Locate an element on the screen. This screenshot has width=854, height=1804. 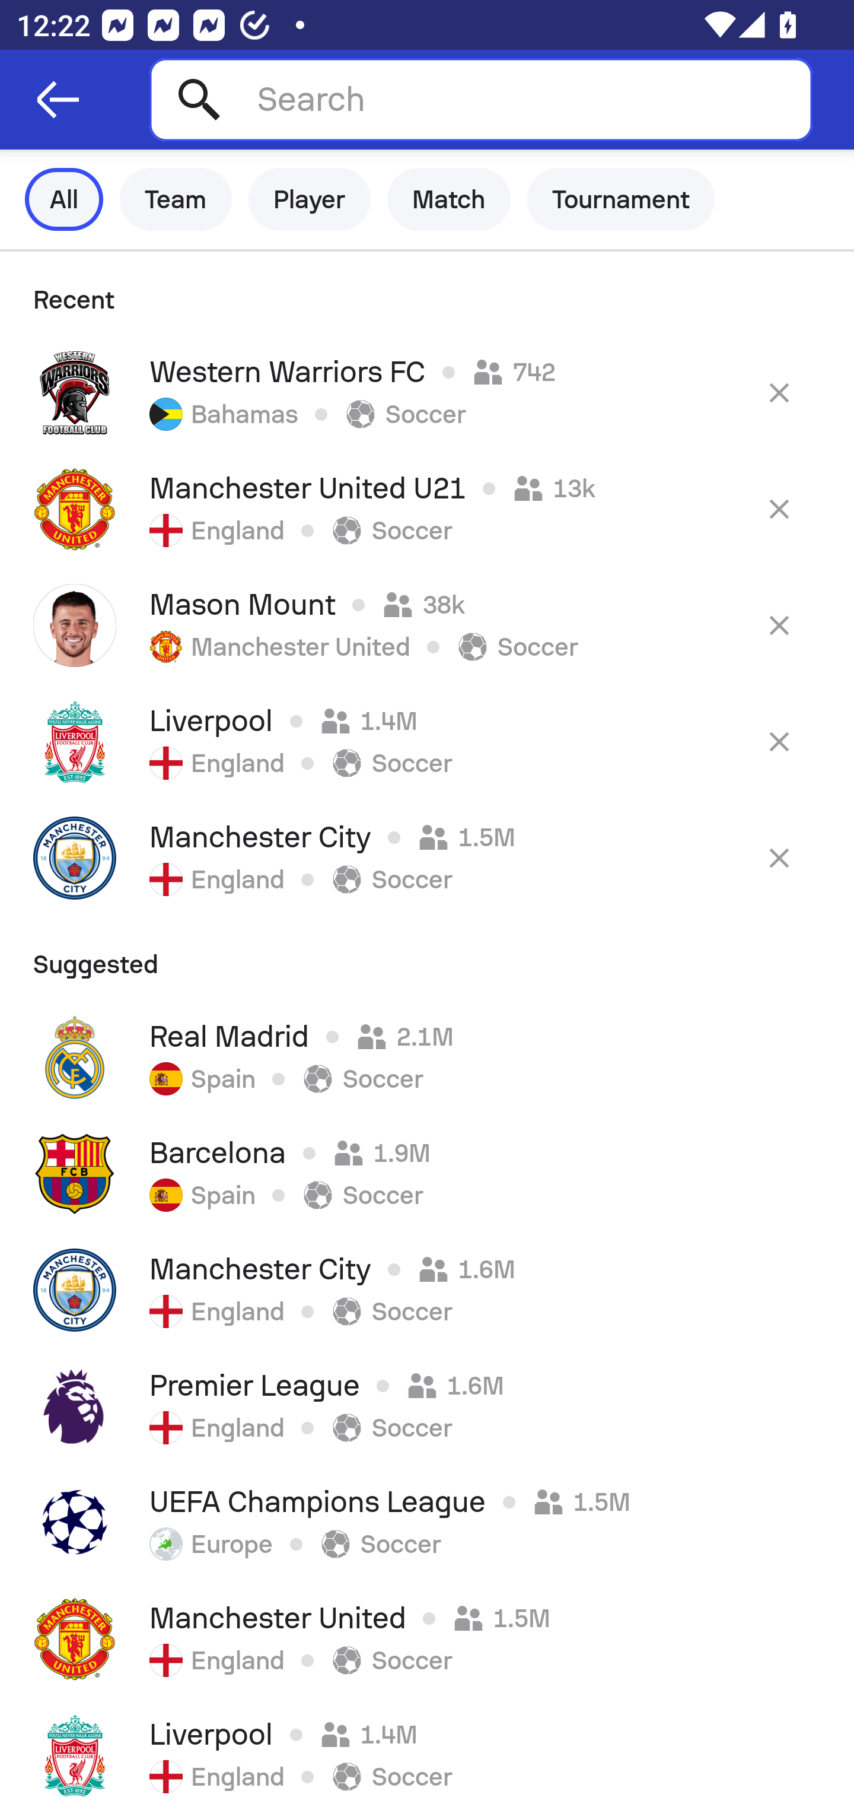
Player is located at coordinates (310, 199).